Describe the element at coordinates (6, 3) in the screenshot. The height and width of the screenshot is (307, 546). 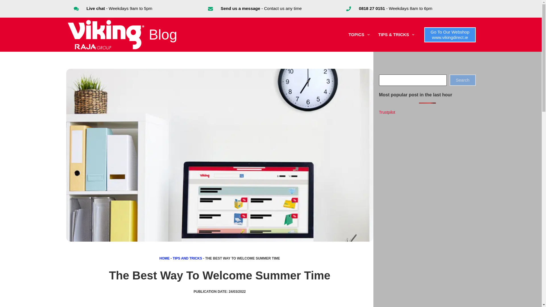
I see `Skip to content` at that location.